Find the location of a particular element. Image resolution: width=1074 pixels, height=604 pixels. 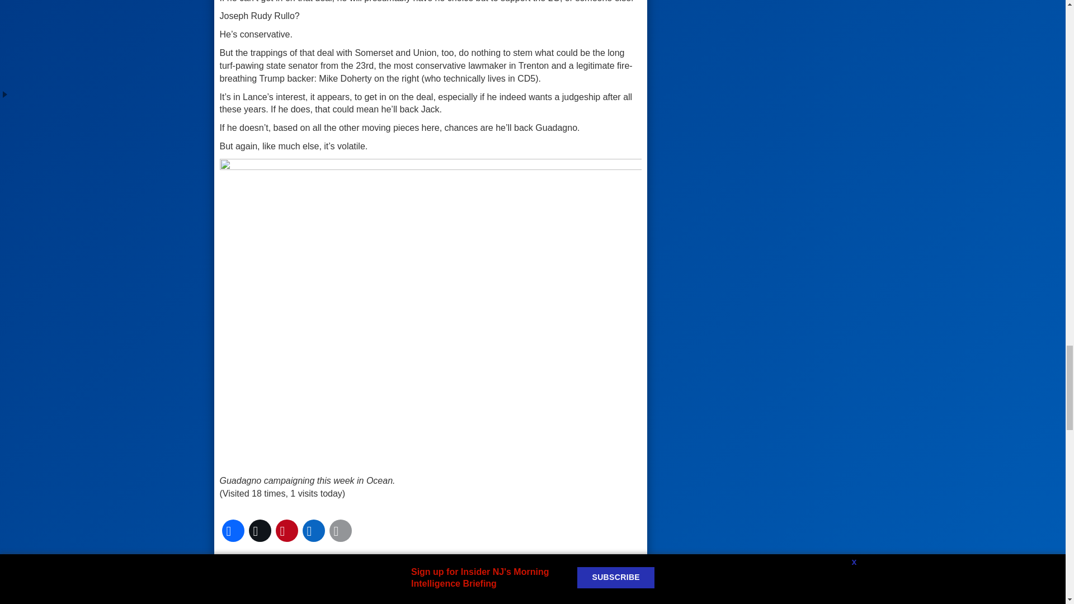

Jack Ciattarelli is located at coordinates (507, 572).